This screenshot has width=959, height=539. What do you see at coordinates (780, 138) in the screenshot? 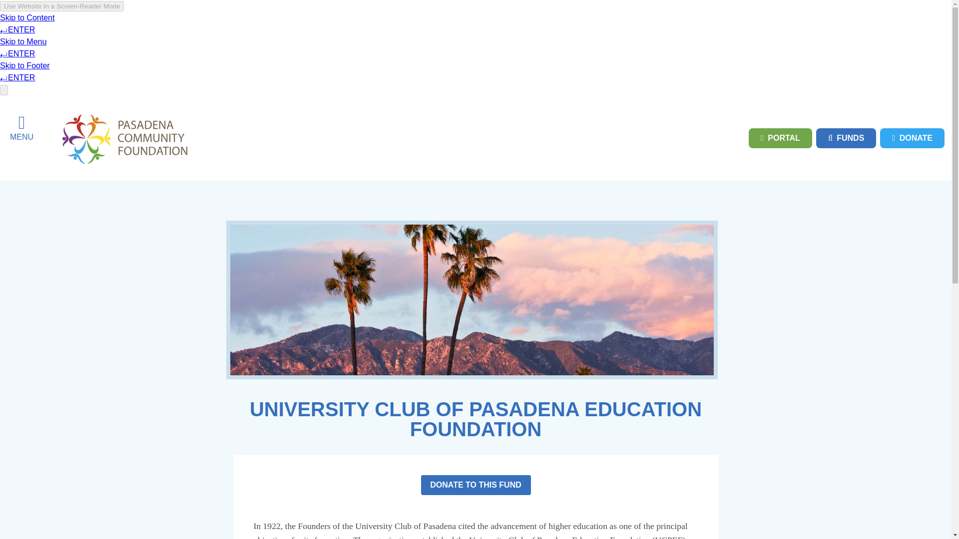
I see `PORTAL` at bounding box center [780, 138].